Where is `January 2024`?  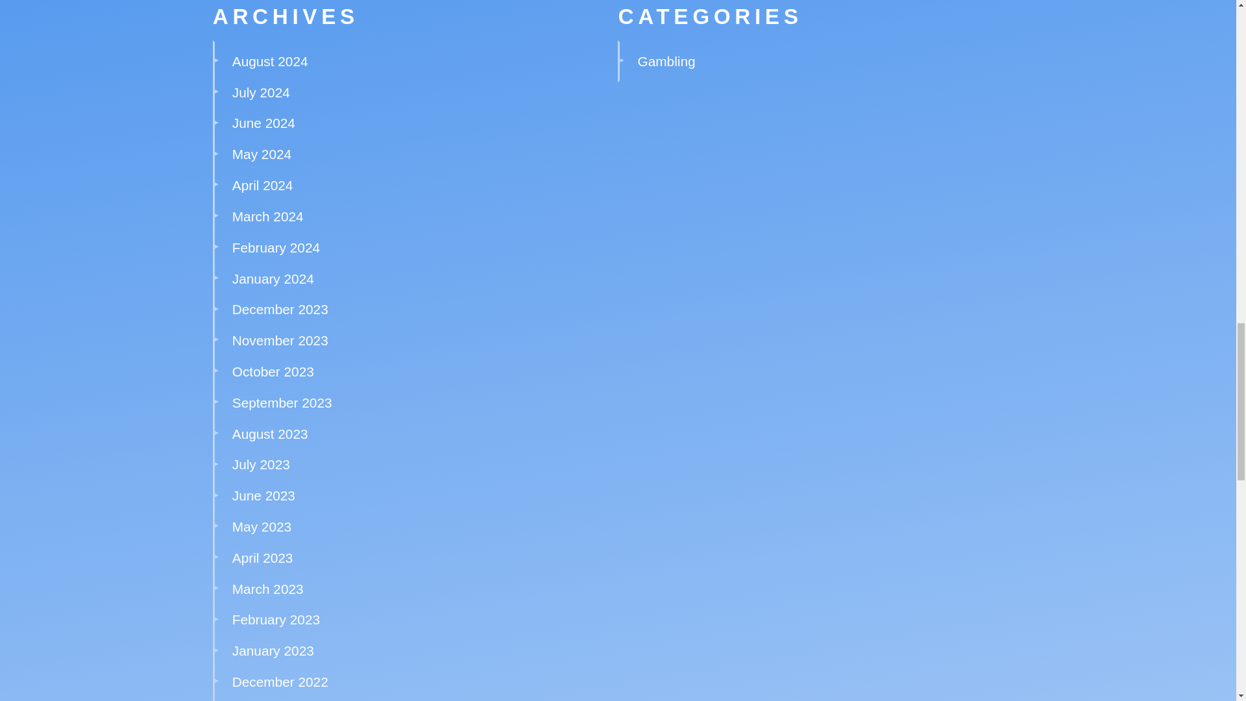
January 2024 is located at coordinates (273, 278).